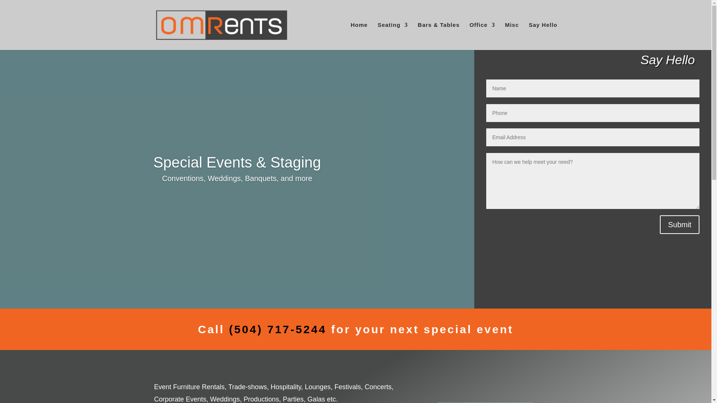 This screenshot has height=403, width=717. I want to click on Say Hello, so click(543, 34).